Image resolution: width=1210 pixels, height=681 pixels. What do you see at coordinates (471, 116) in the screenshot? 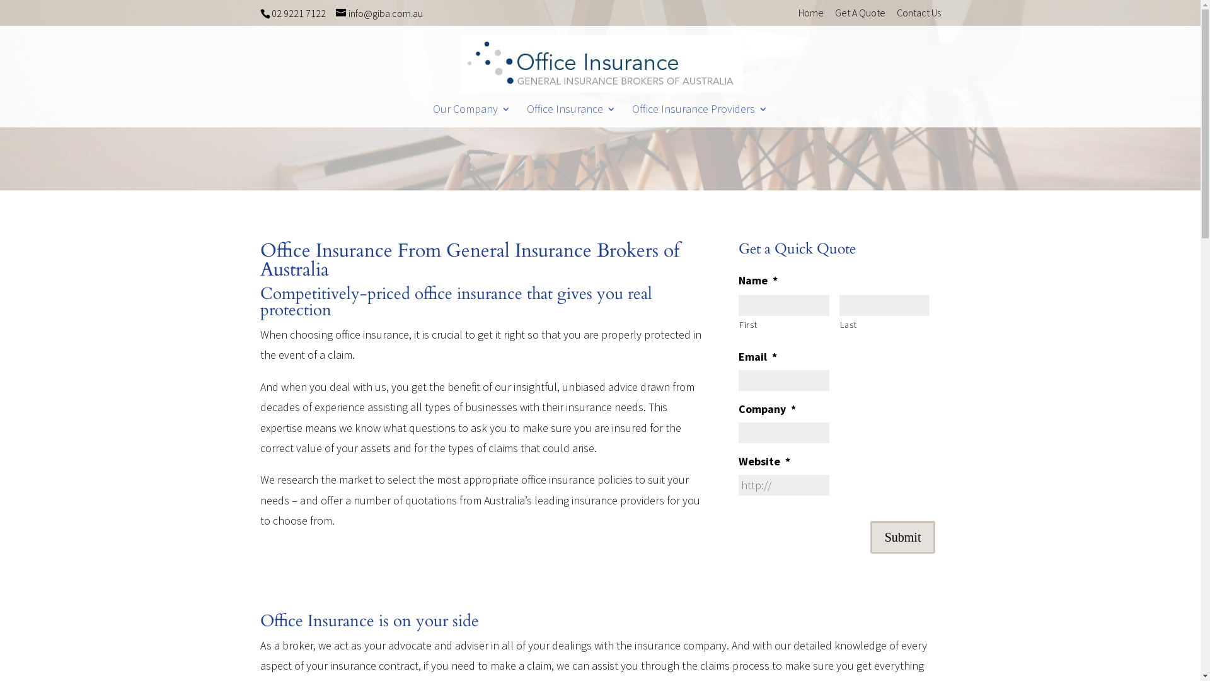
I see `Our Company` at bounding box center [471, 116].